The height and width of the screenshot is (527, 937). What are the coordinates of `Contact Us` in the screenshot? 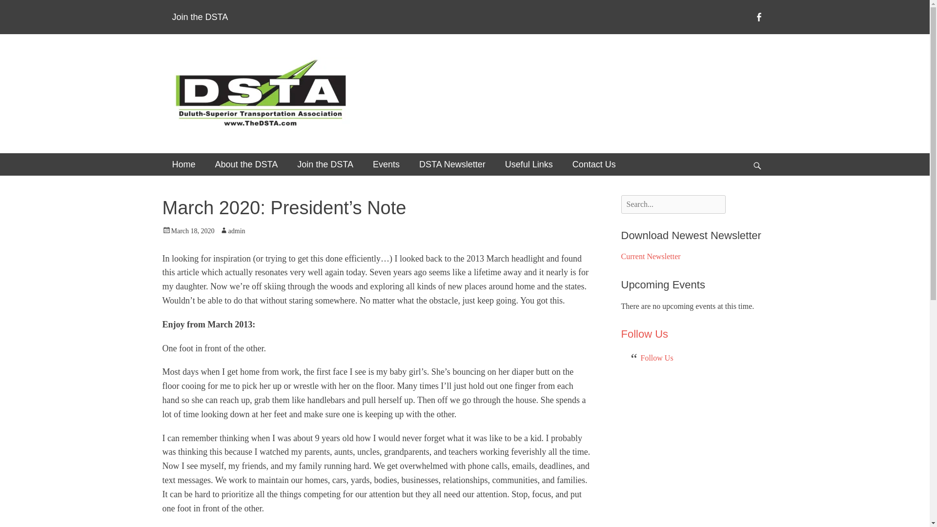 It's located at (594, 164).